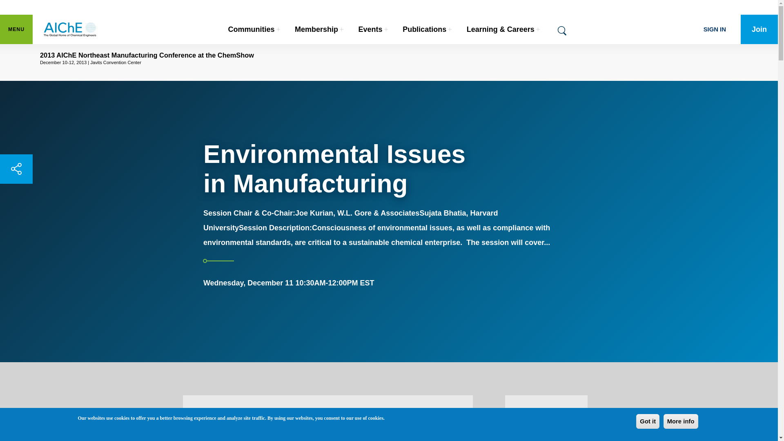  What do you see at coordinates (328, 410) in the screenshot?
I see `More info` at bounding box center [328, 410].